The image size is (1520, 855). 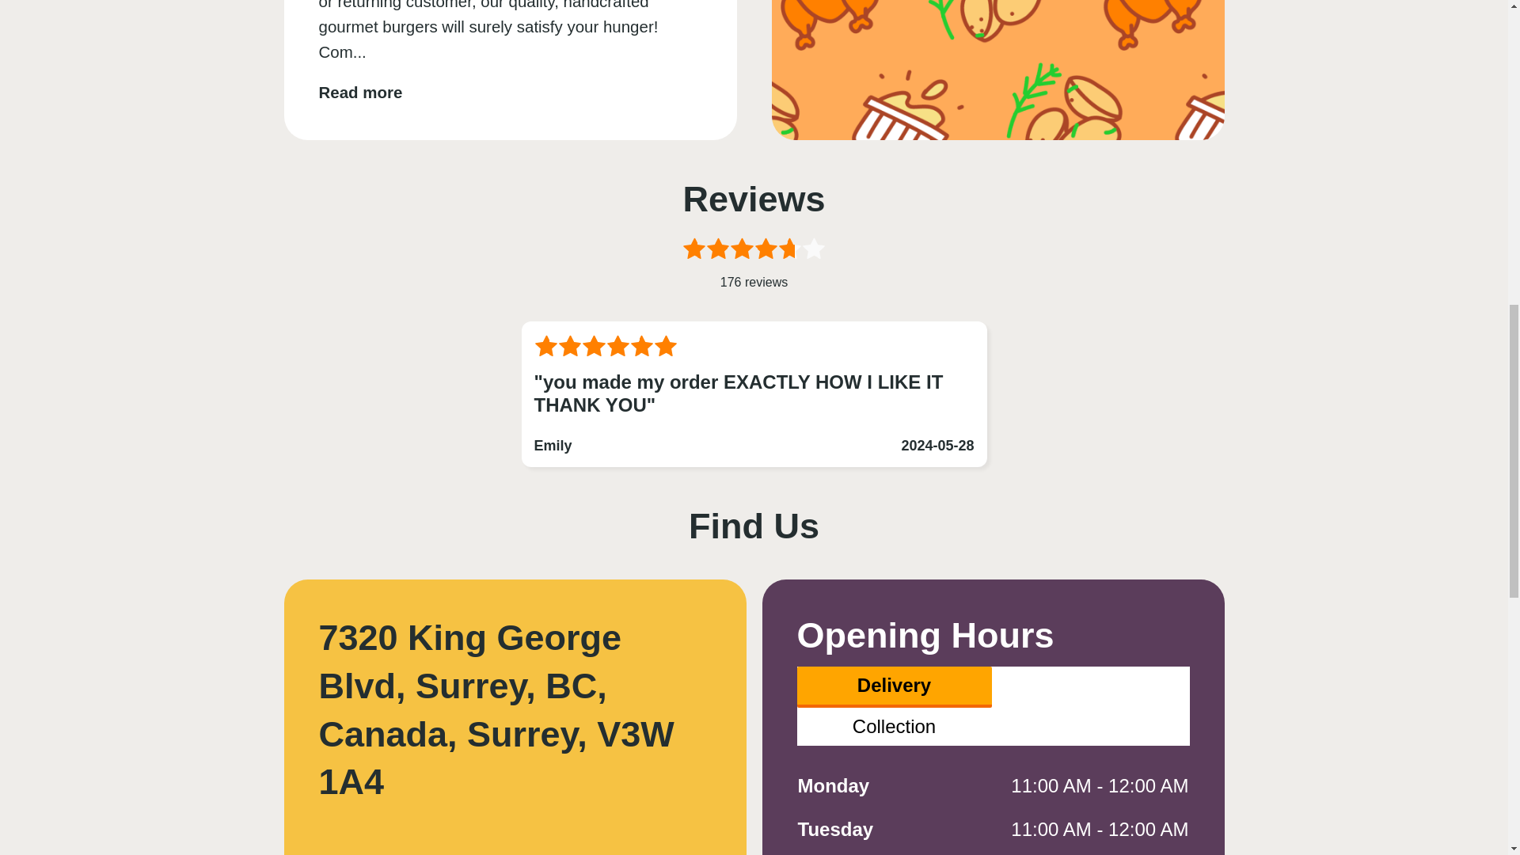 I want to click on Read more, so click(x=359, y=92).